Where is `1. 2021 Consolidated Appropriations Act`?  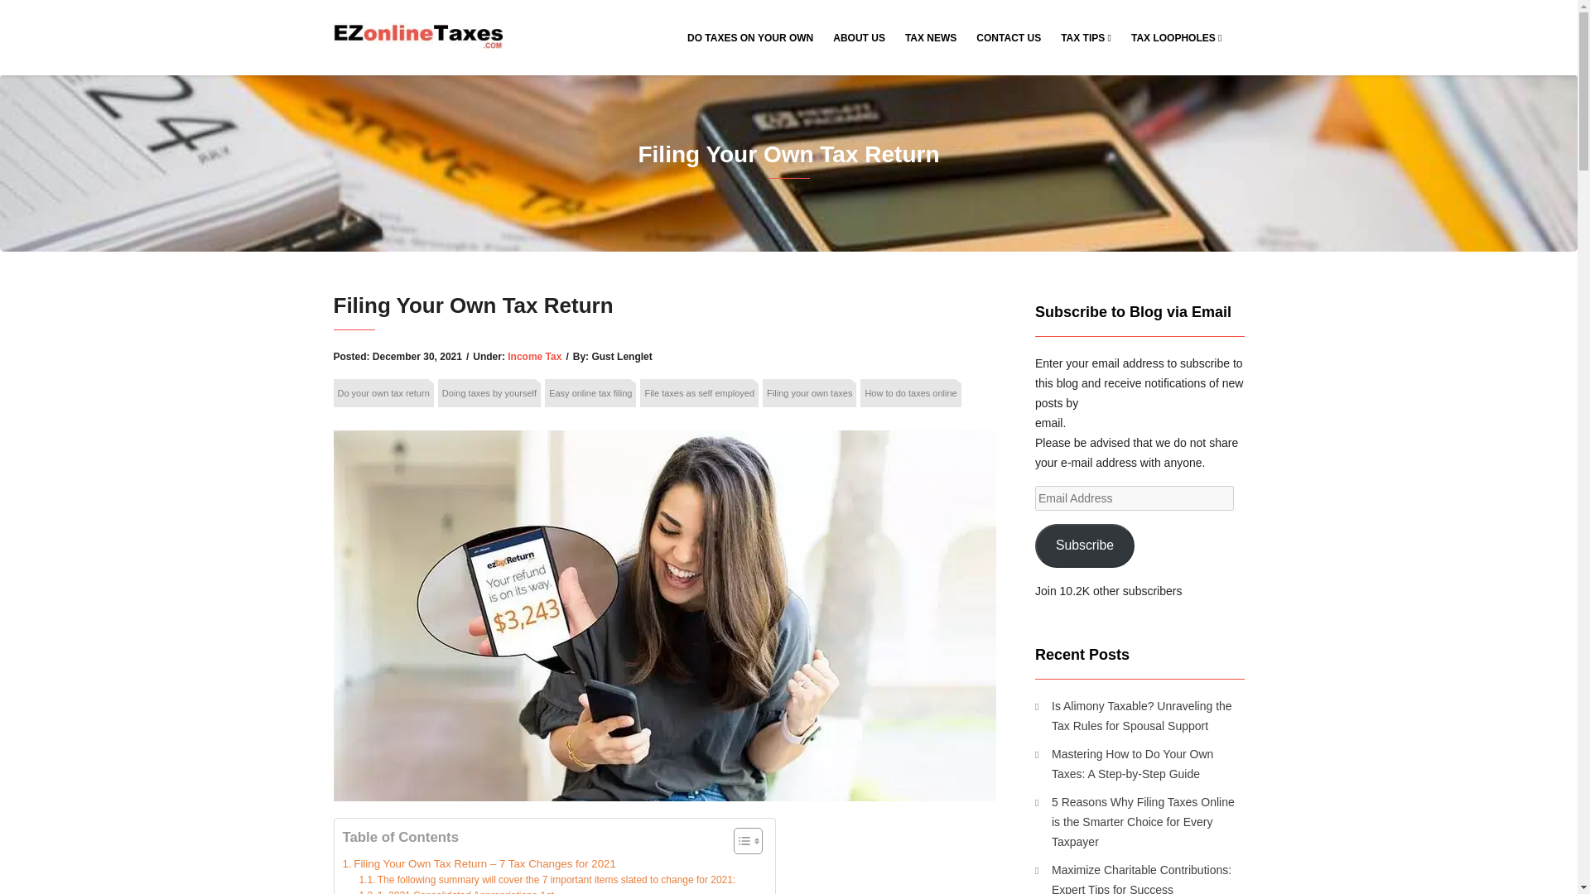
1. 2021 Consolidated Appropriations Act is located at coordinates (455, 891).